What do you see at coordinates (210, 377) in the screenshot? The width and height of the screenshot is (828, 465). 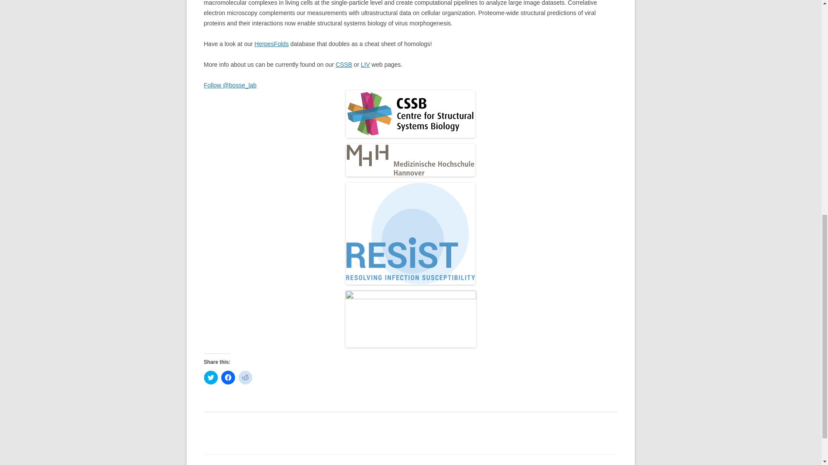 I see `Click to share on Twitter` at bounding box center [210, 377].